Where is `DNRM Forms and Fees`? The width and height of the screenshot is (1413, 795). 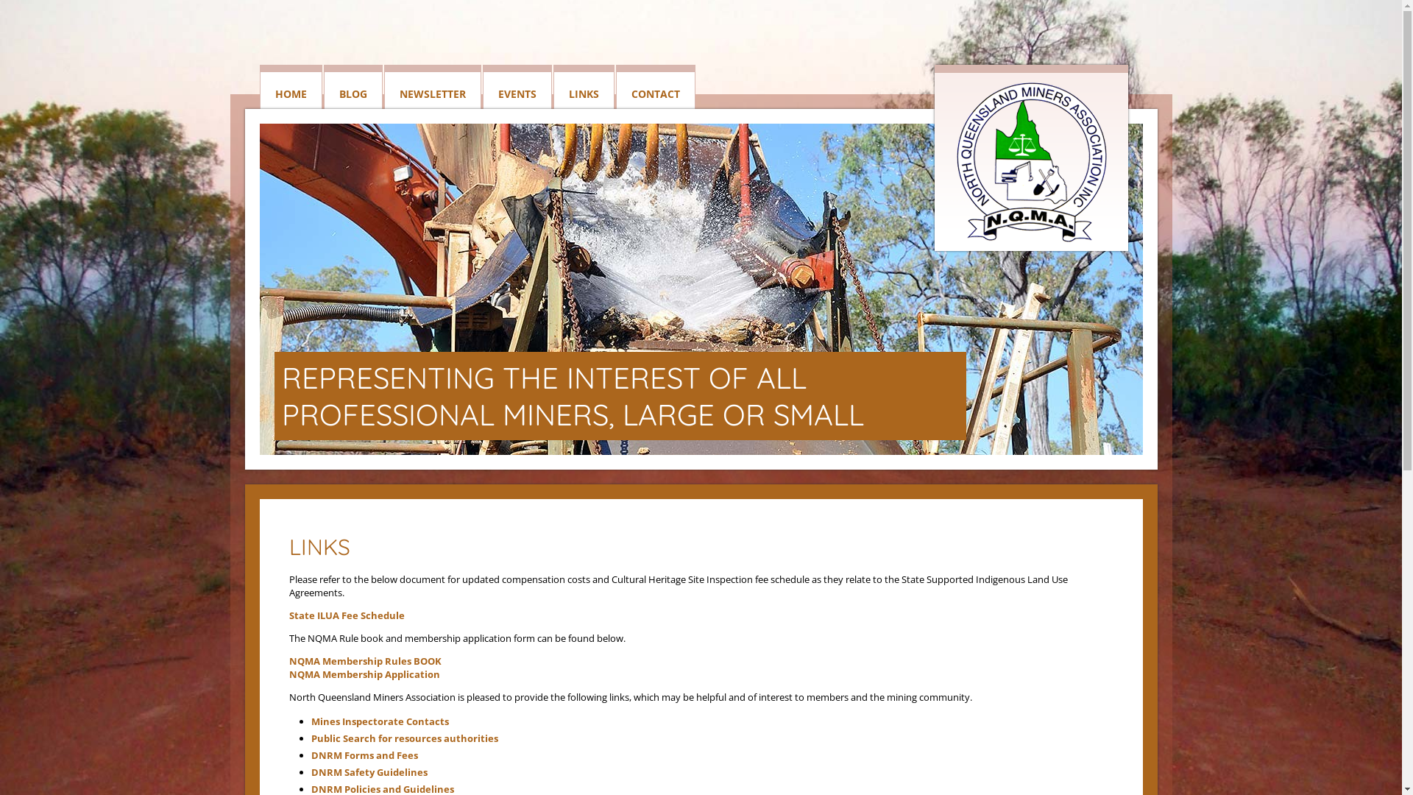 DNRM Forms and Fees is located at coordinates (364, 755).